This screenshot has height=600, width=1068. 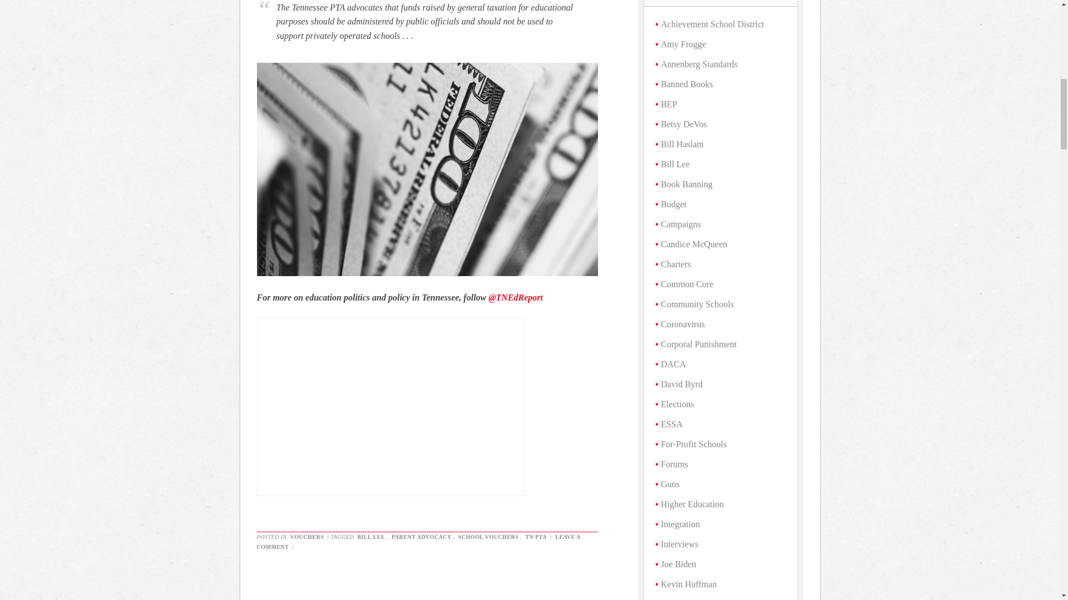 What do you see at coordinates (699, 64) in the screenshot?
I see `Annenberg Standards` at bounding box center [699, 64].